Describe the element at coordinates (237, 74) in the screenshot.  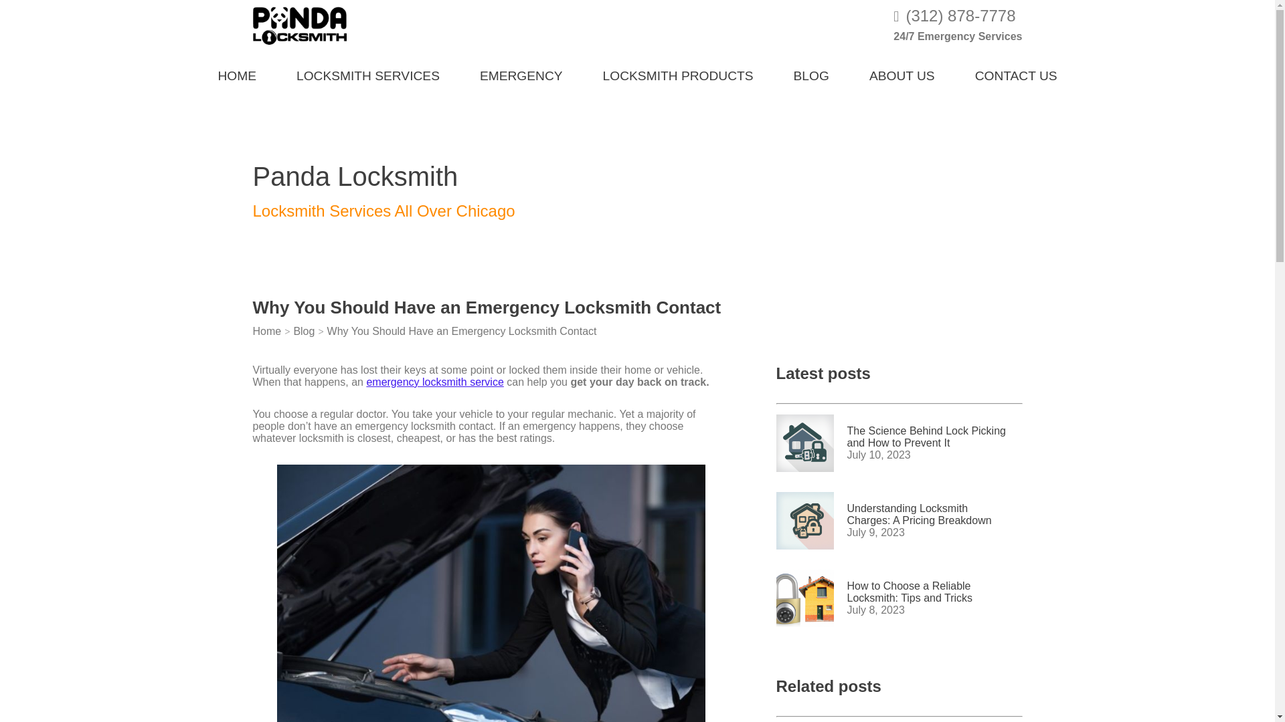
I see `Locksmith Chicago` at that location.